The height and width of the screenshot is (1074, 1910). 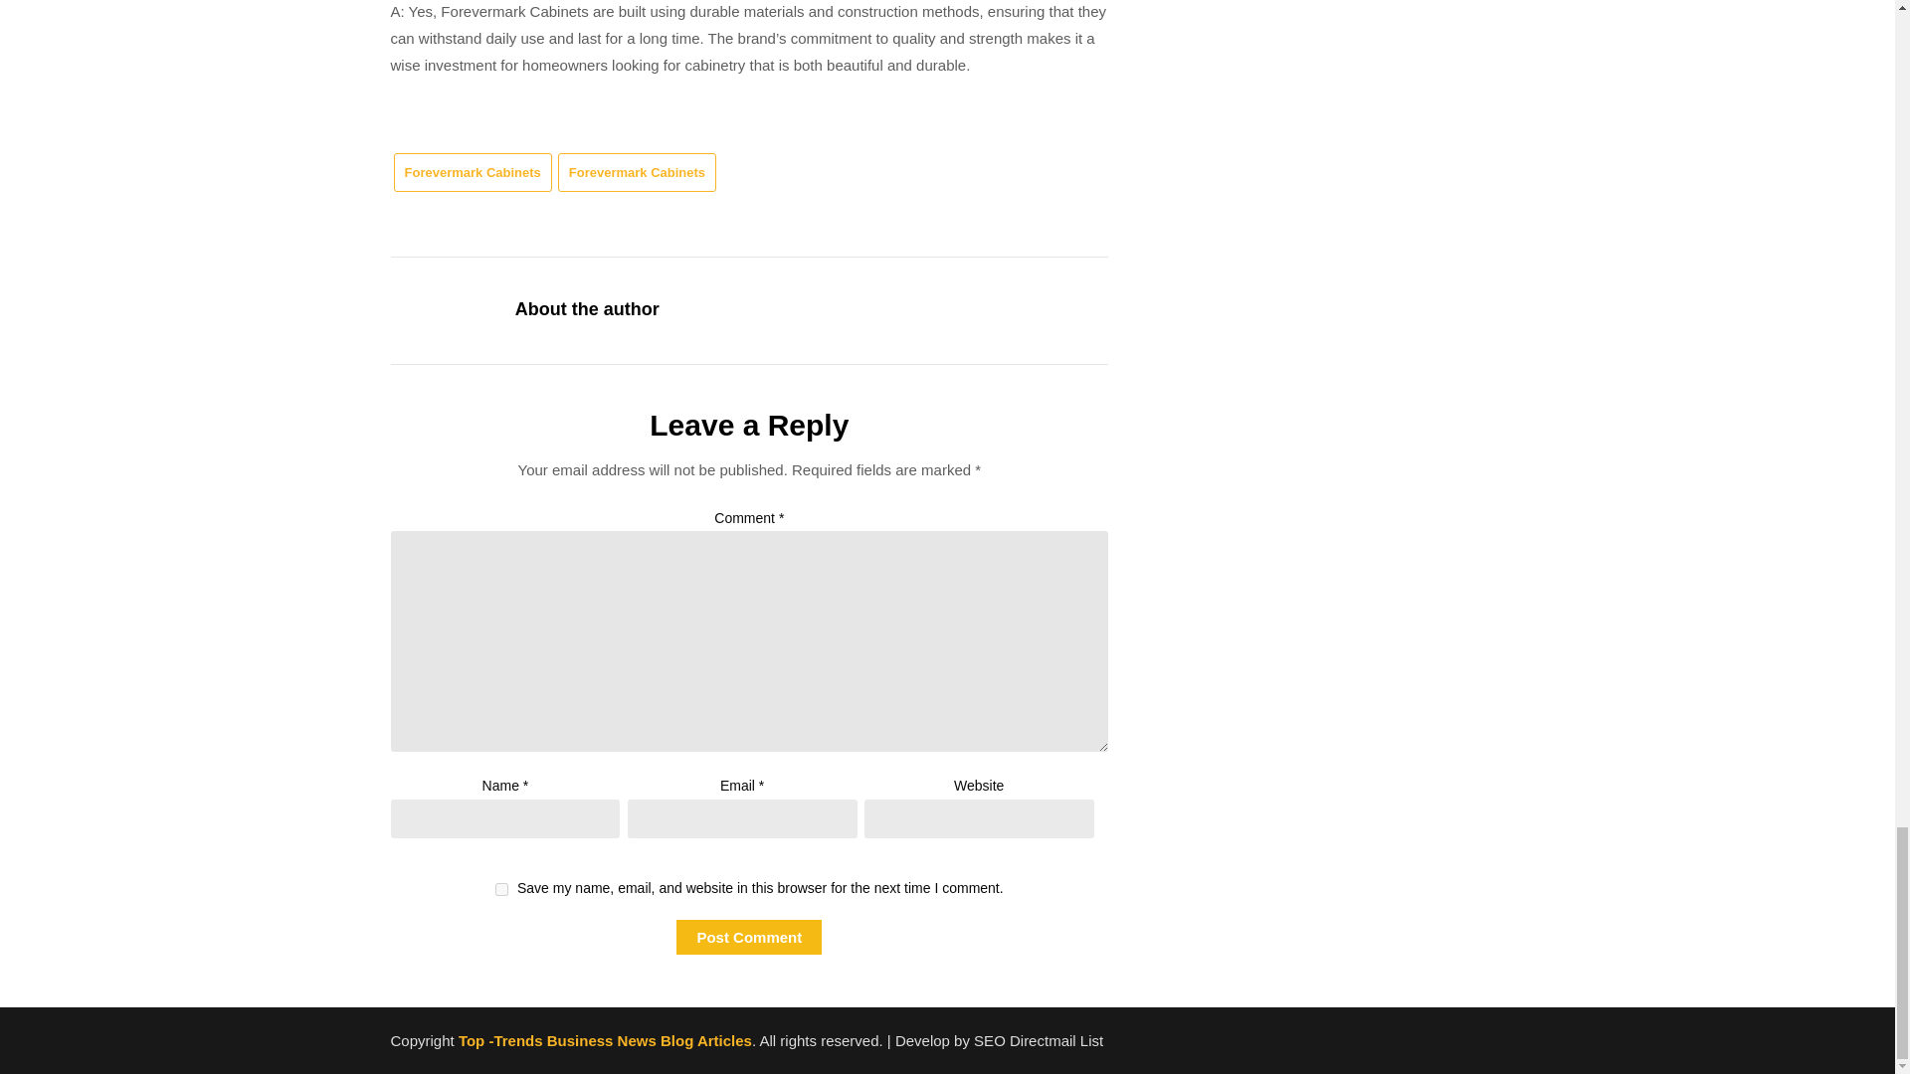 What do you see at coordinates (501, 889) in the screenshot?
I see `yes` at bounding box center [501, 889].